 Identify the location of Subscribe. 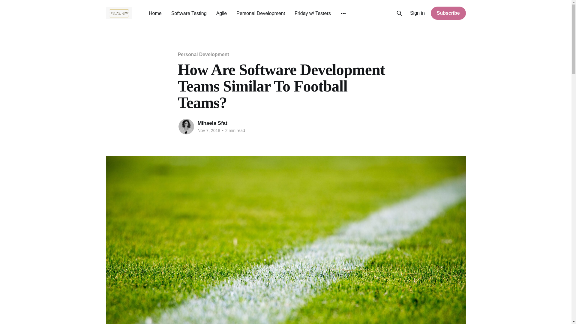
(448, 13).